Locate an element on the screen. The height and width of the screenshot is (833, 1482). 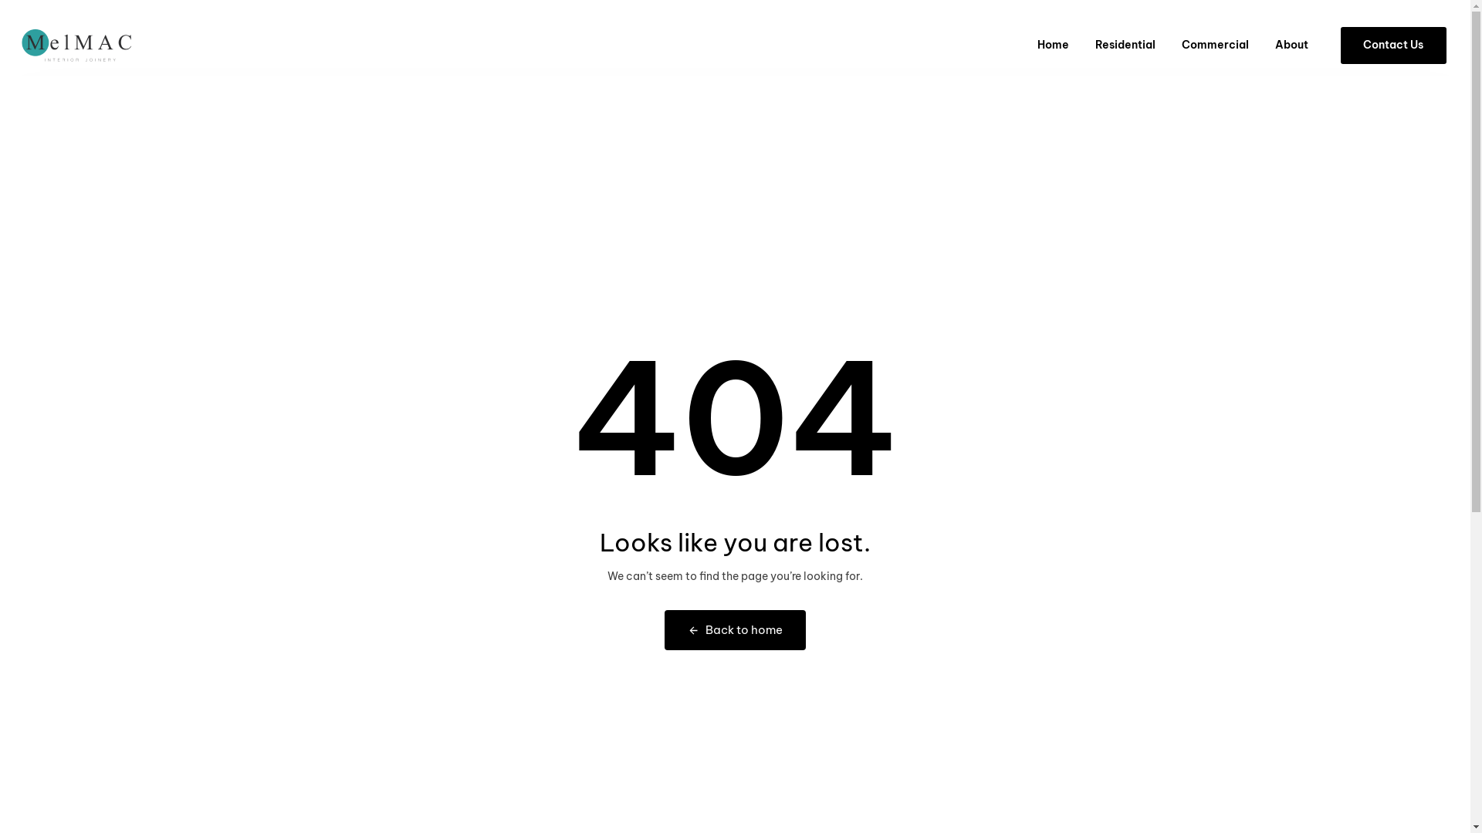
Home is located at coordinates (946, 526).